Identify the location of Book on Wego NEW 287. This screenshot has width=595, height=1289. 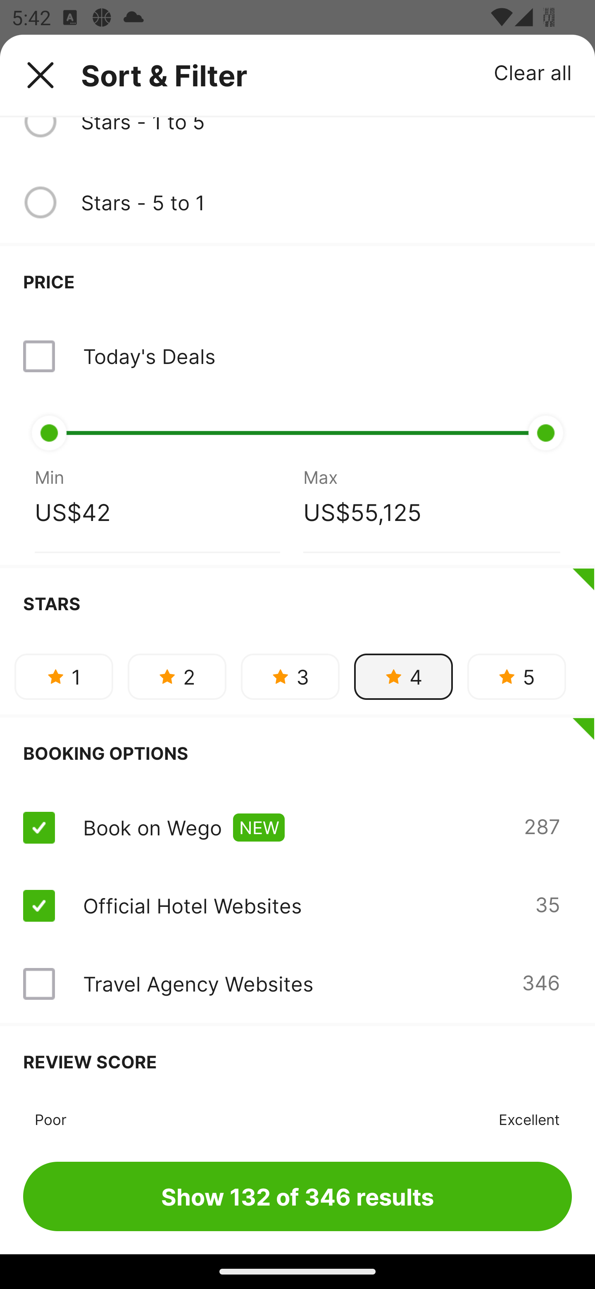
(297, 827).